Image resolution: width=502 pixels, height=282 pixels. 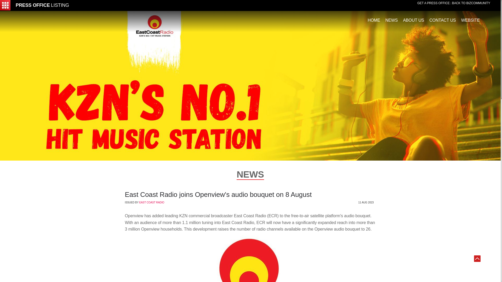 I want to click on ABOUT US, so click(x=414, y=18).